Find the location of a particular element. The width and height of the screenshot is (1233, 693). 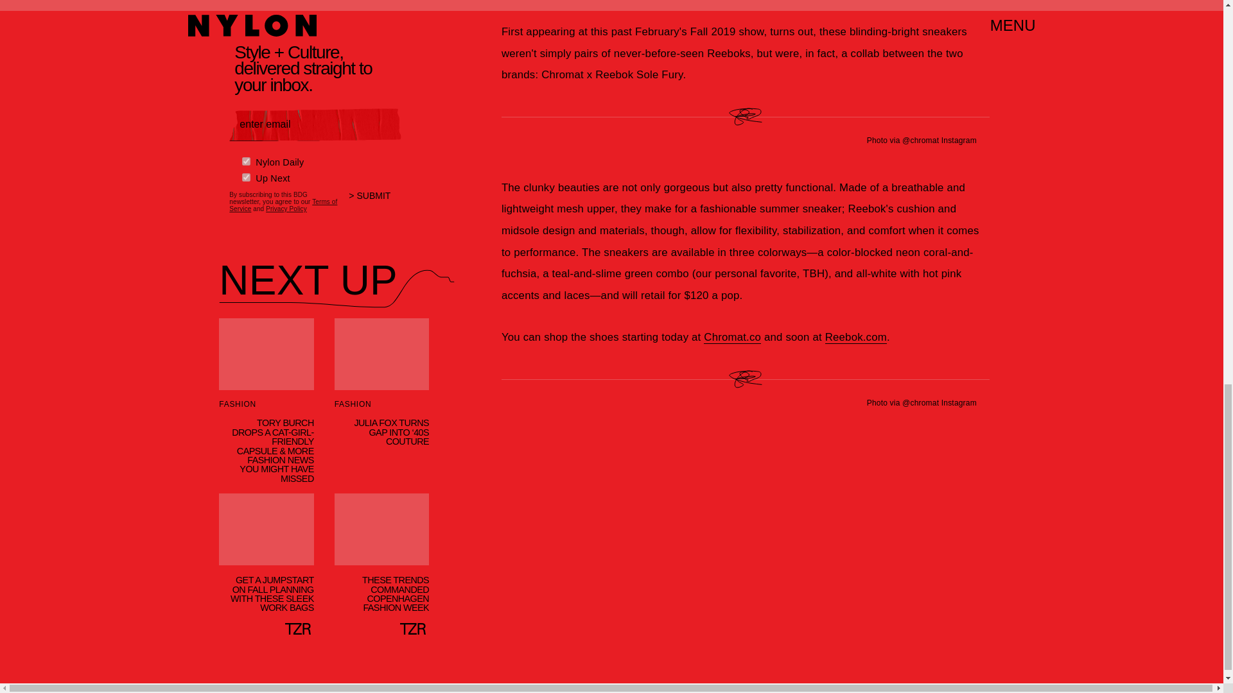

Reebok.com is located at coordinates (855, 338).